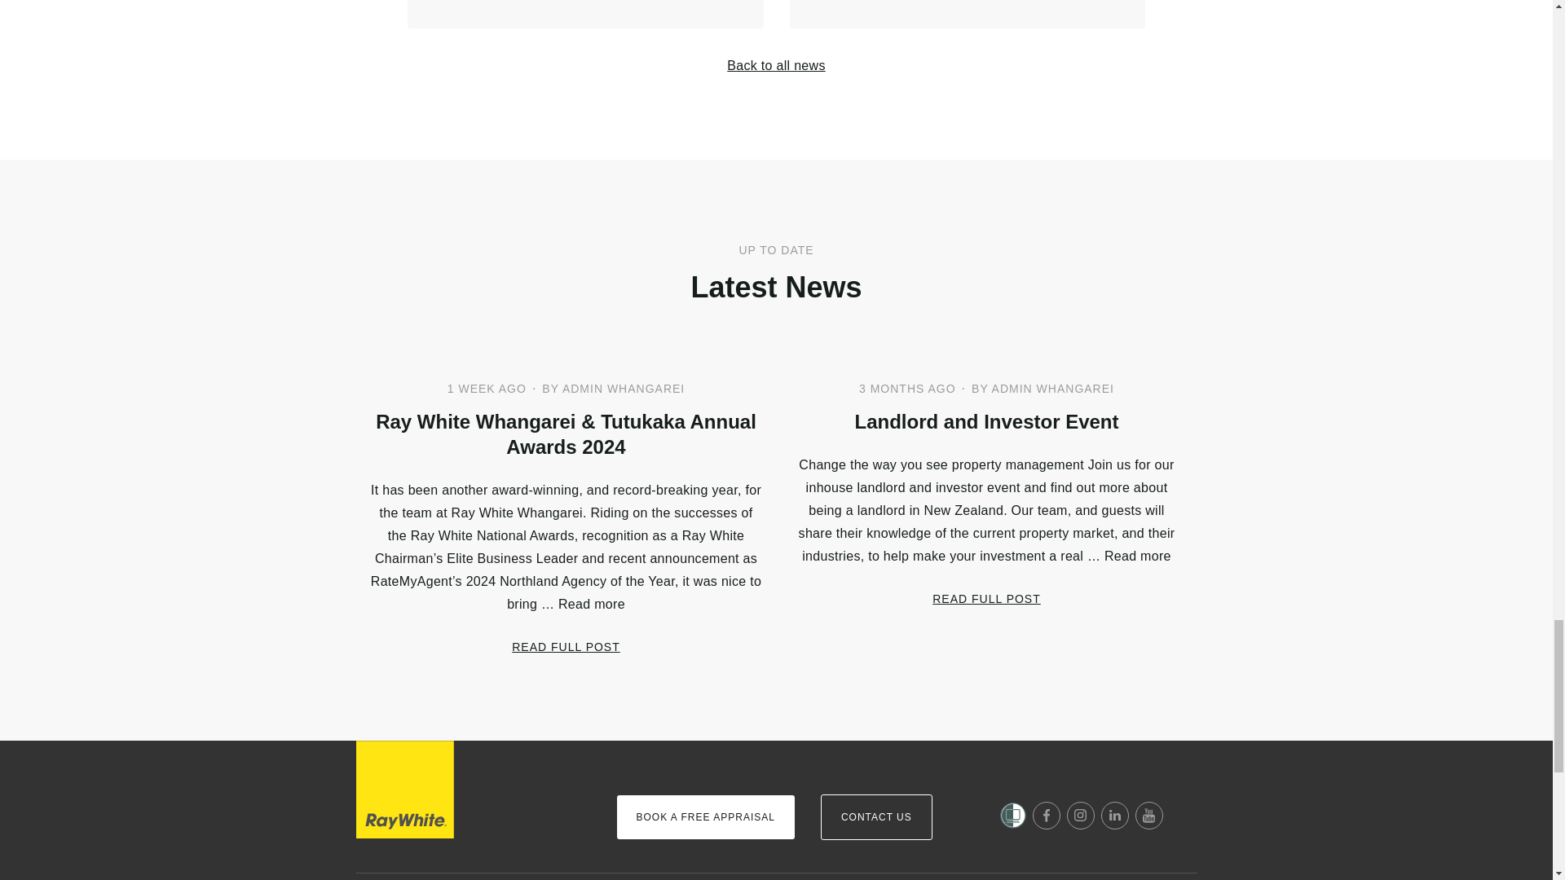  What do you see at coordinates (986, 598) in the screenshot?
I see `READ FULL POST` at bounding box center [986, 598].